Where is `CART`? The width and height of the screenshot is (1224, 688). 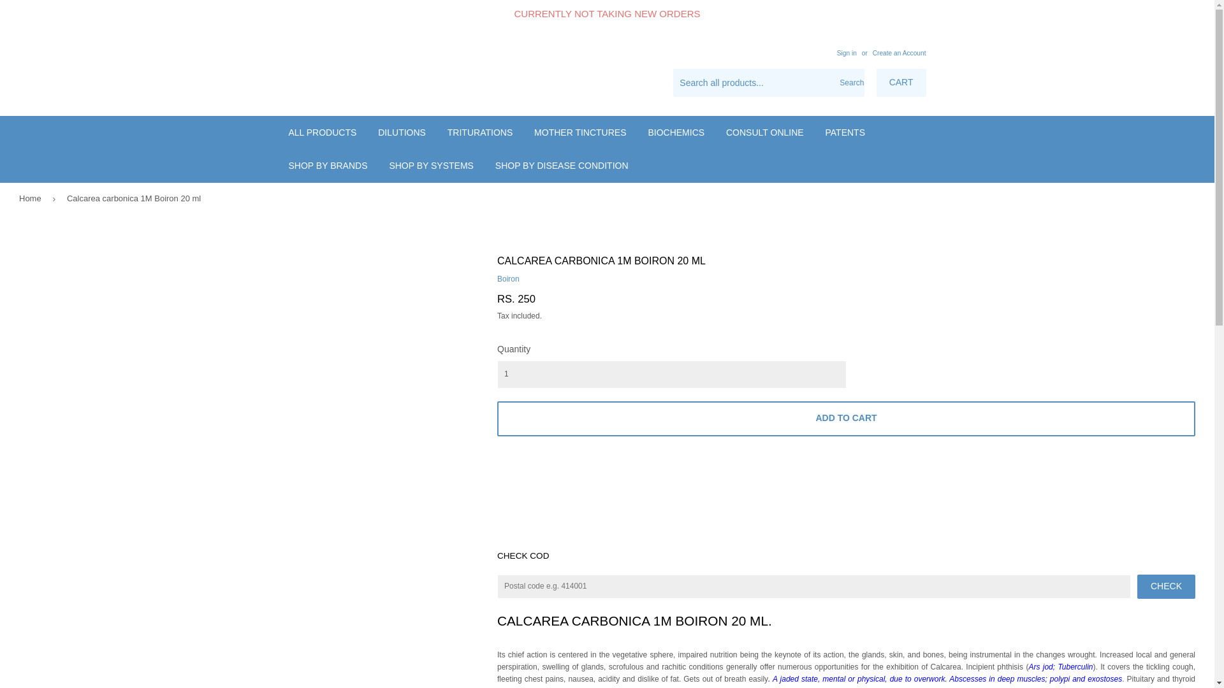
CART is located at coordinates (901, 83).